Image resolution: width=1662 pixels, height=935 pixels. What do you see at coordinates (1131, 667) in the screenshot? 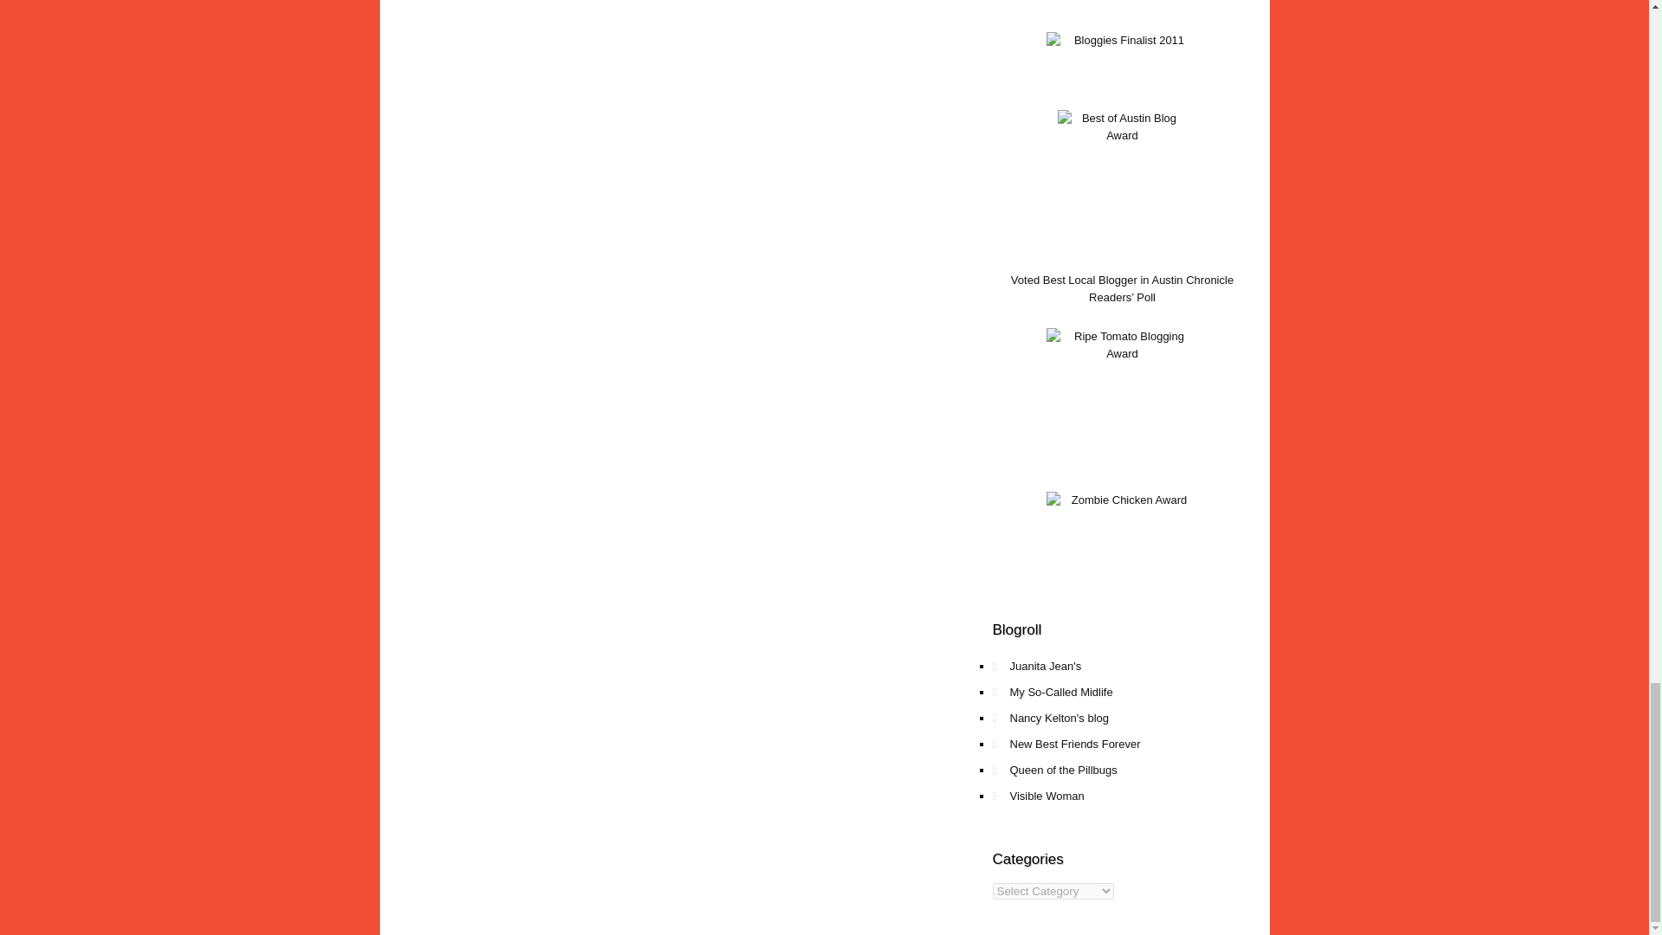
I see `Juanita Jean's` at bounding box center [1131, 667].